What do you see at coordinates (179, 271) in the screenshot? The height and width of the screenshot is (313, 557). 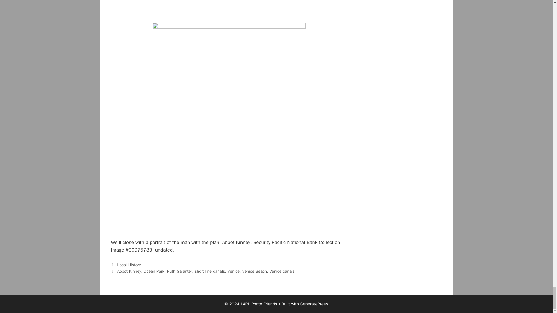 I see `Ruth Galanter` at bounding box center [179, 271].